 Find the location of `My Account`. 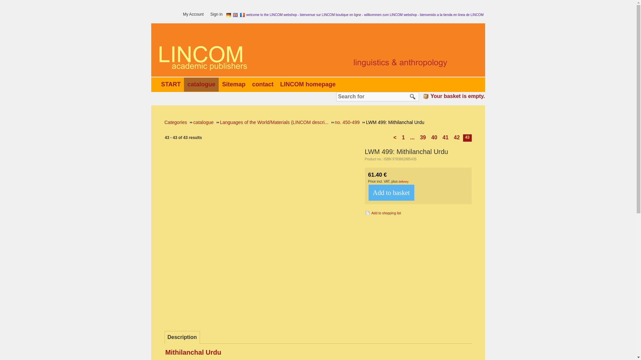

My Account is located at coordinates (195, 15).